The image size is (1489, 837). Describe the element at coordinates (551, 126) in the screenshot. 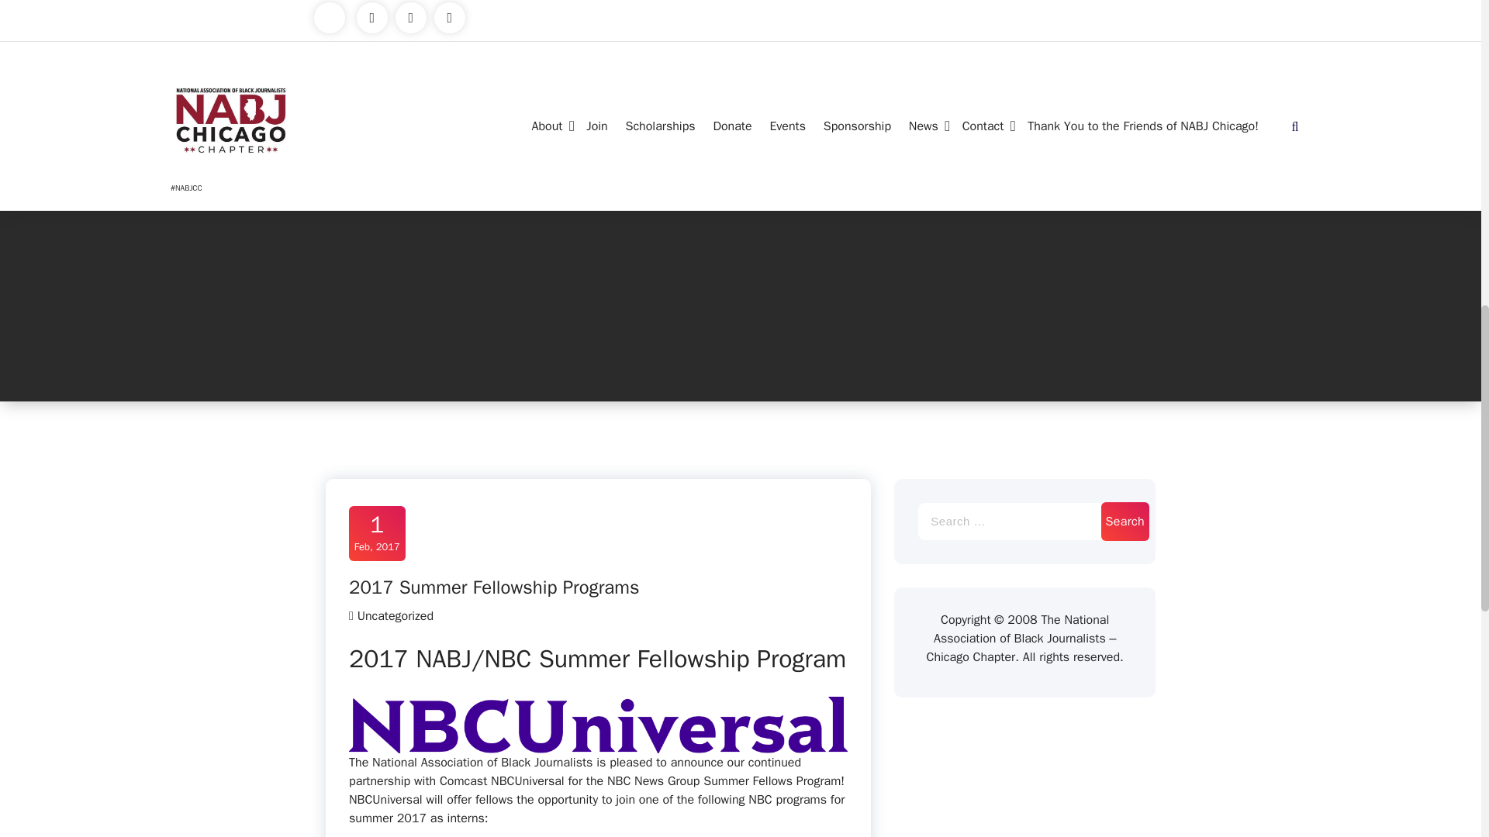

I see `About` at that location.